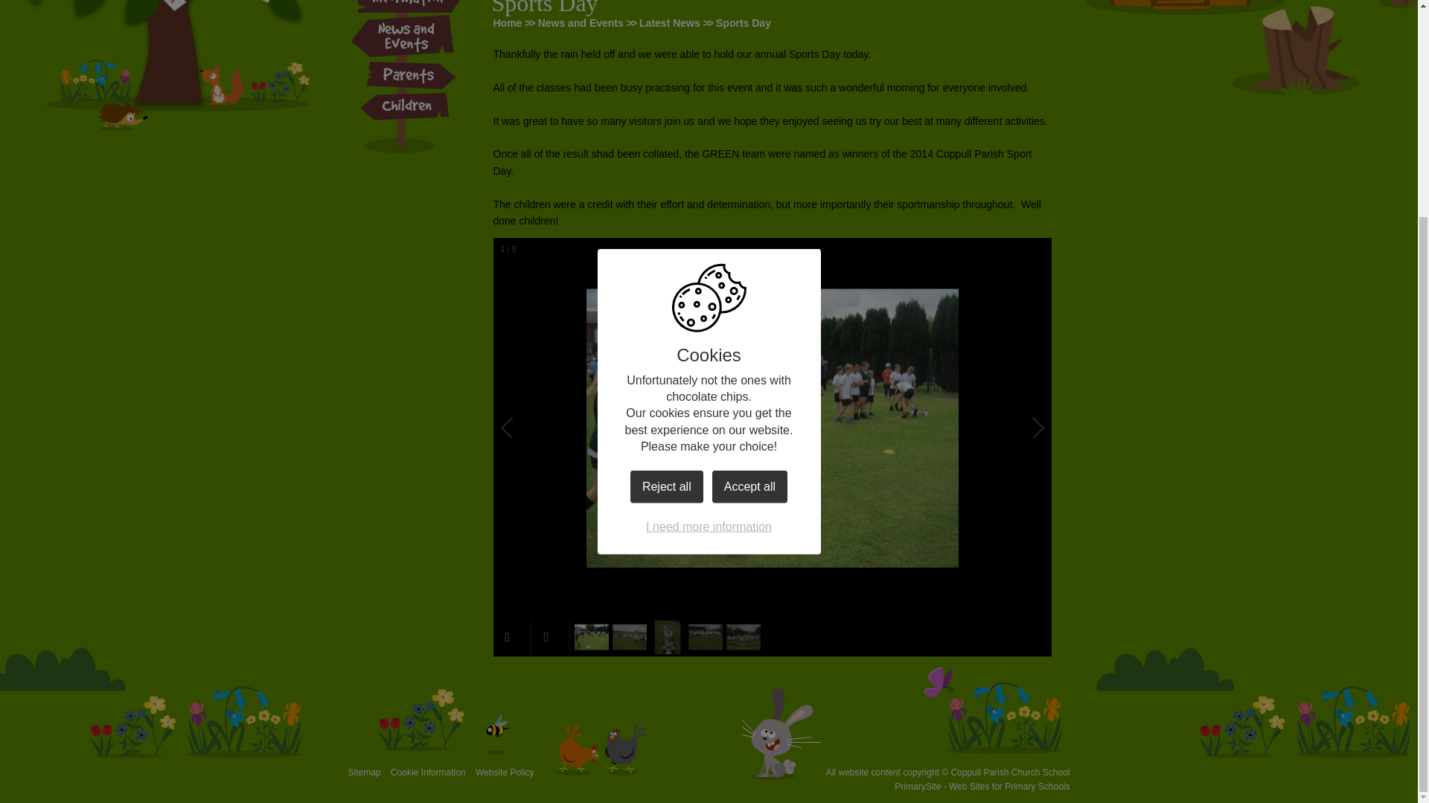 The width and height of the screenshot is (1429, 803). I want to click on Sports Day, so click(743, 22).